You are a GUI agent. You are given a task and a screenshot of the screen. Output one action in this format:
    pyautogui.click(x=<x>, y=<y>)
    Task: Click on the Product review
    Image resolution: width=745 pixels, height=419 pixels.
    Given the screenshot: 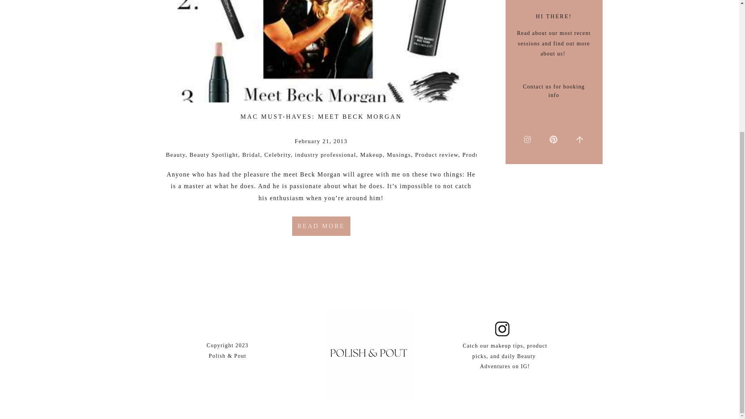 What is the action you would take?
    pyautogui.click(x=436, y=154)
    